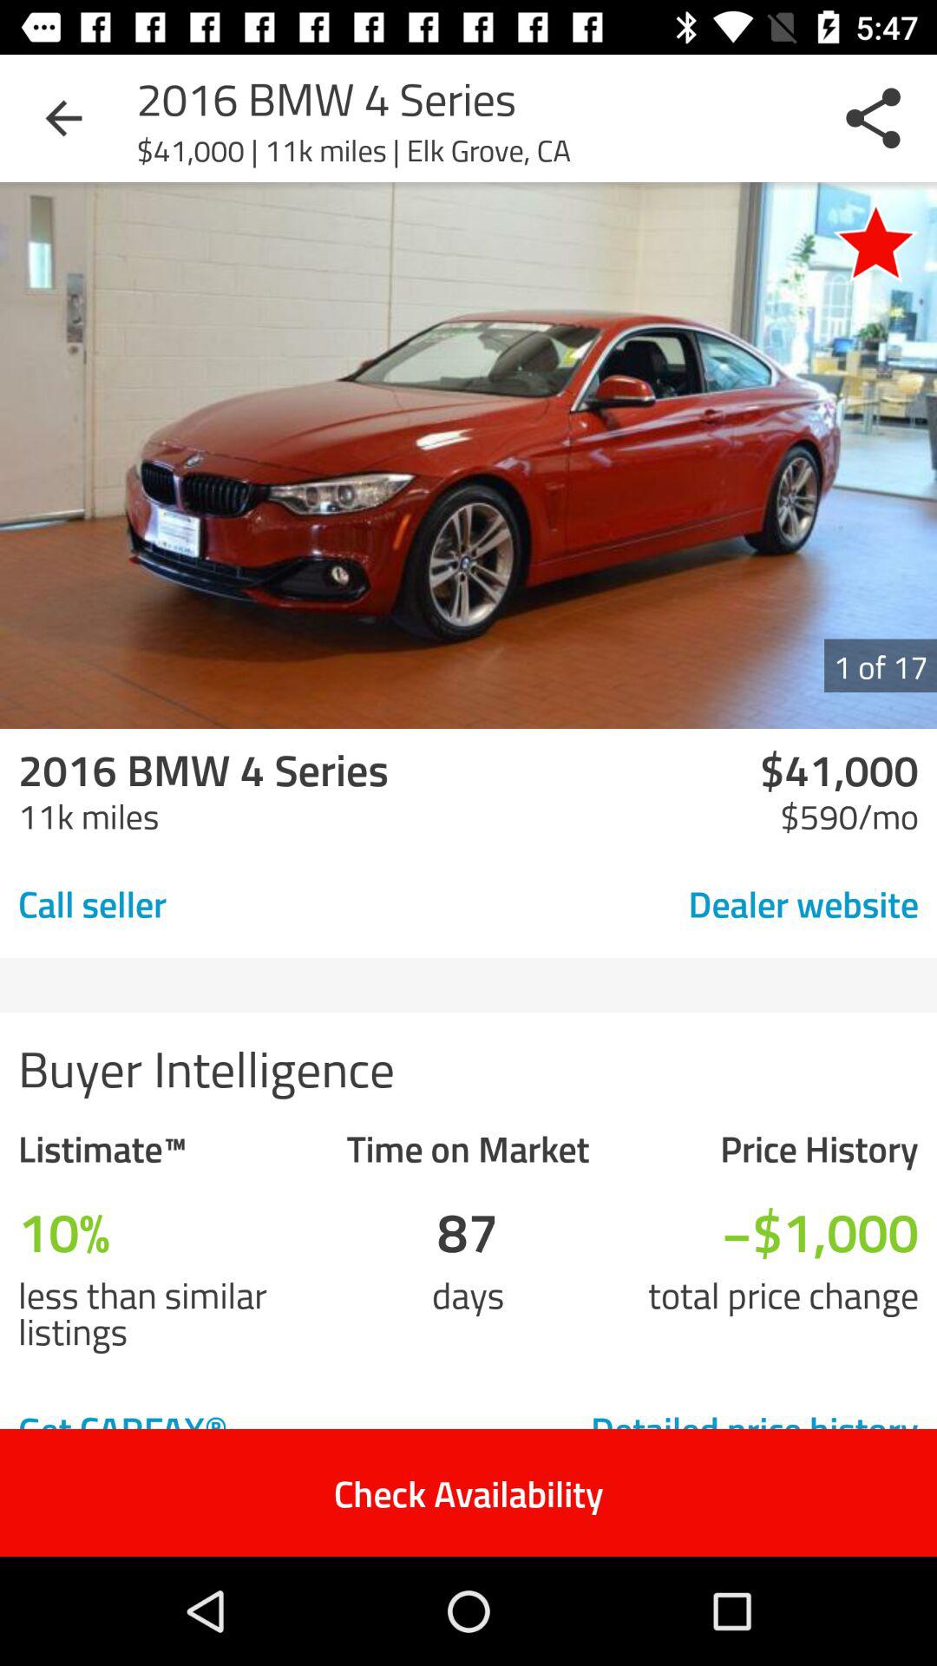  I want to click on tap the icon to the right of the call seller, so click(682, 902).